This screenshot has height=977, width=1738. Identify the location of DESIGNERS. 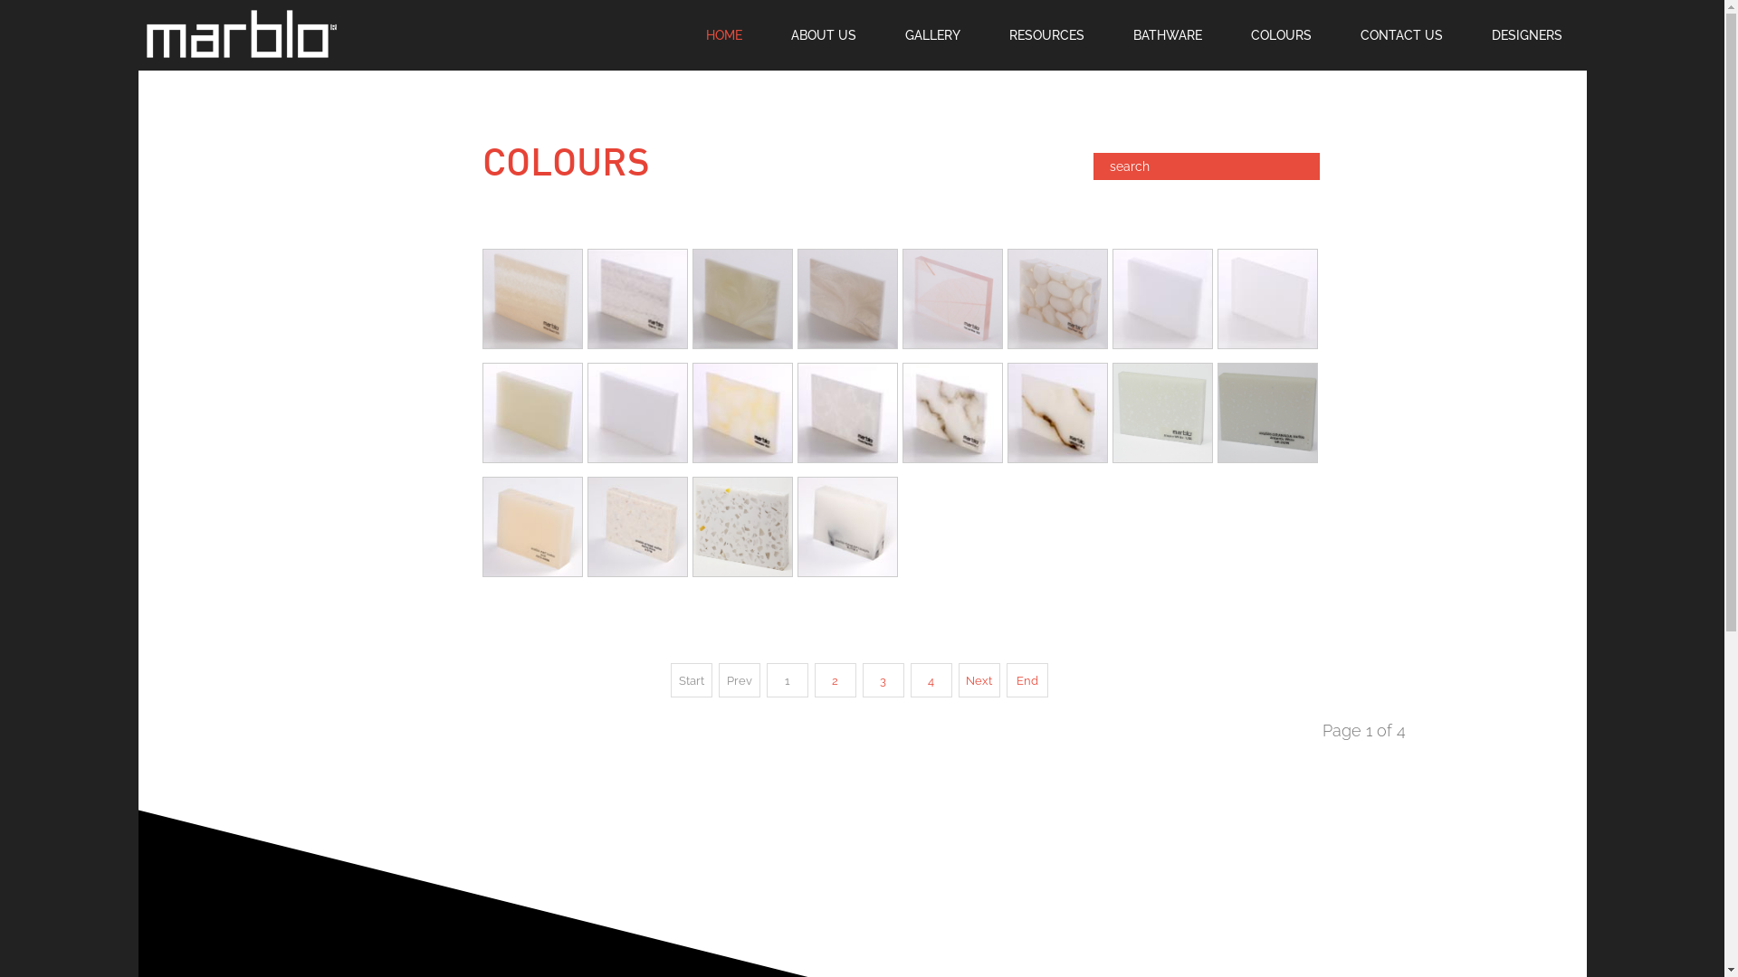
(1526, 34).